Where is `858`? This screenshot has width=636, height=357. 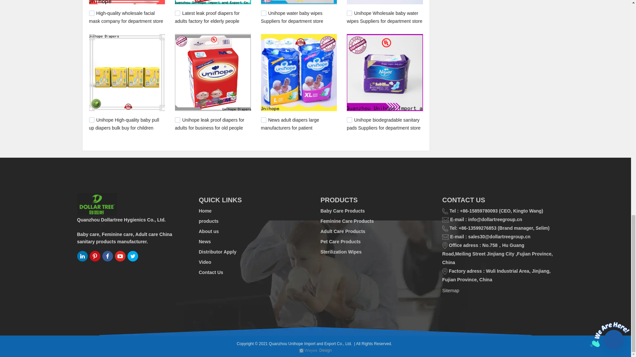 858 is located at coordinates (264, 120).